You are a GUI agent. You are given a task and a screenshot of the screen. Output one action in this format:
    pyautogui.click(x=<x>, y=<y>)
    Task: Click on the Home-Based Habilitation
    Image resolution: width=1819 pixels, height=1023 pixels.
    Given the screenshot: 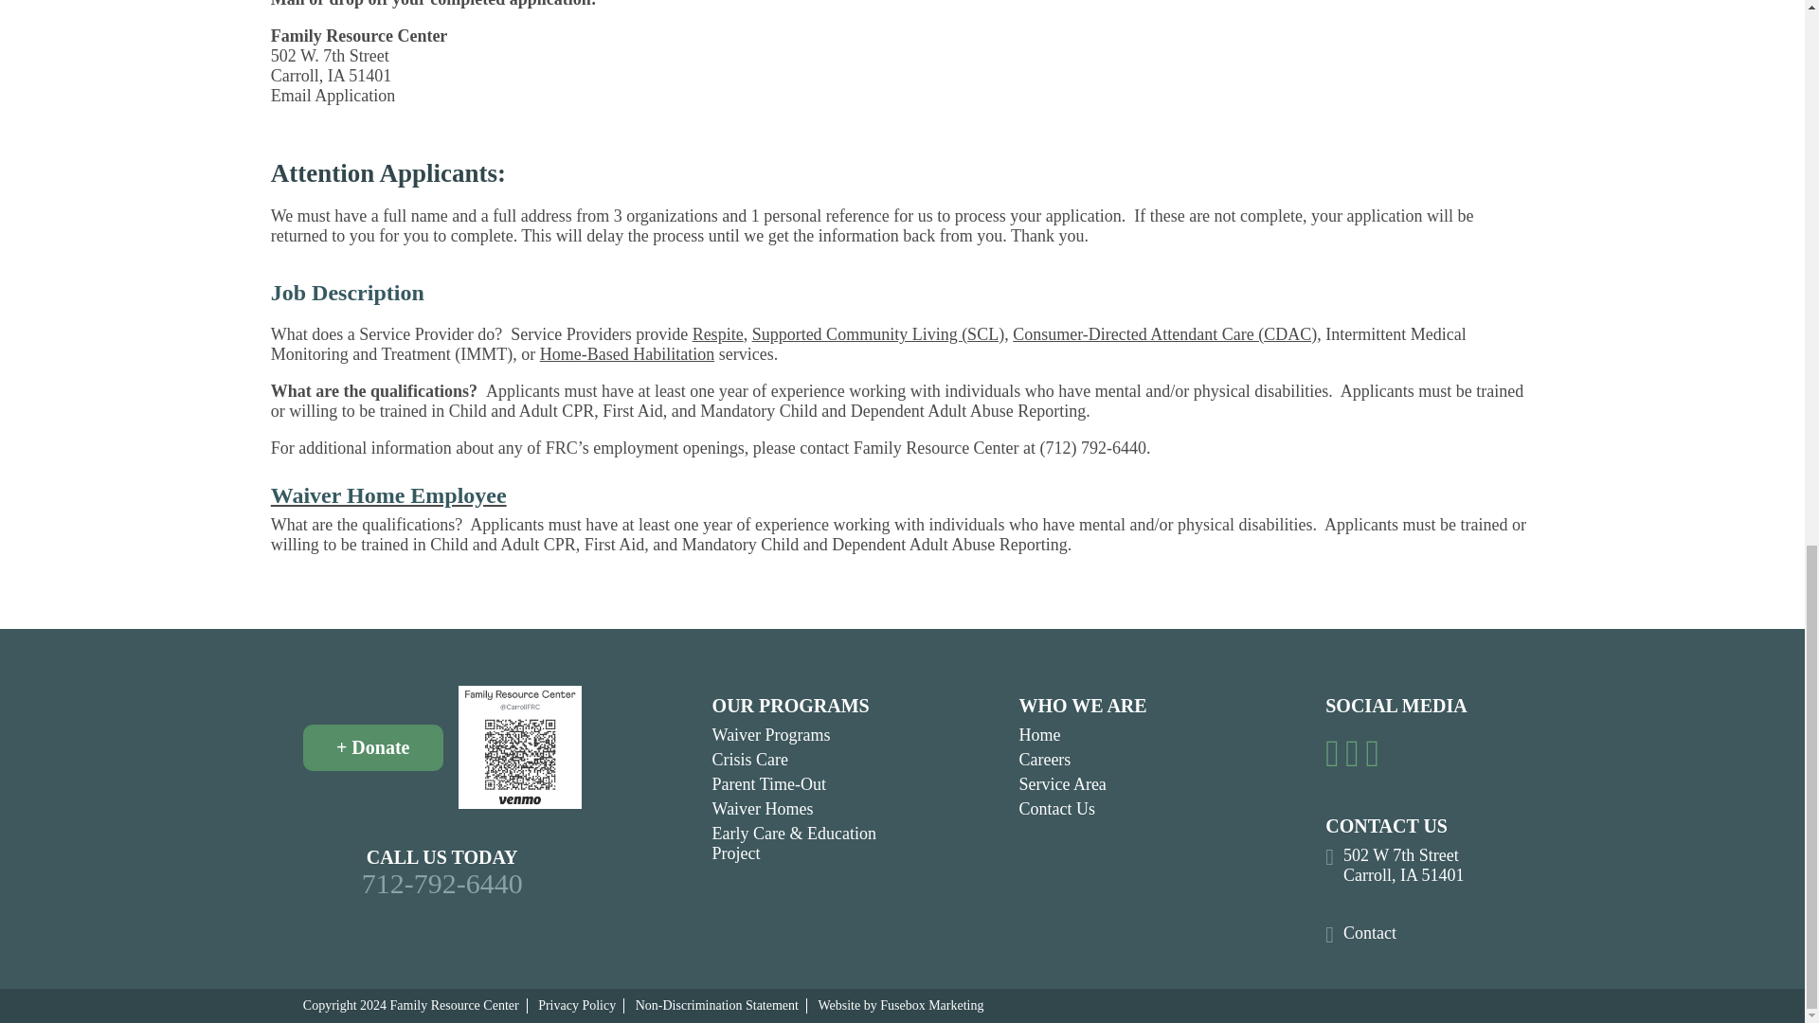 What is the action you would take?
    pyautogui.click(x=627, y=354)
    